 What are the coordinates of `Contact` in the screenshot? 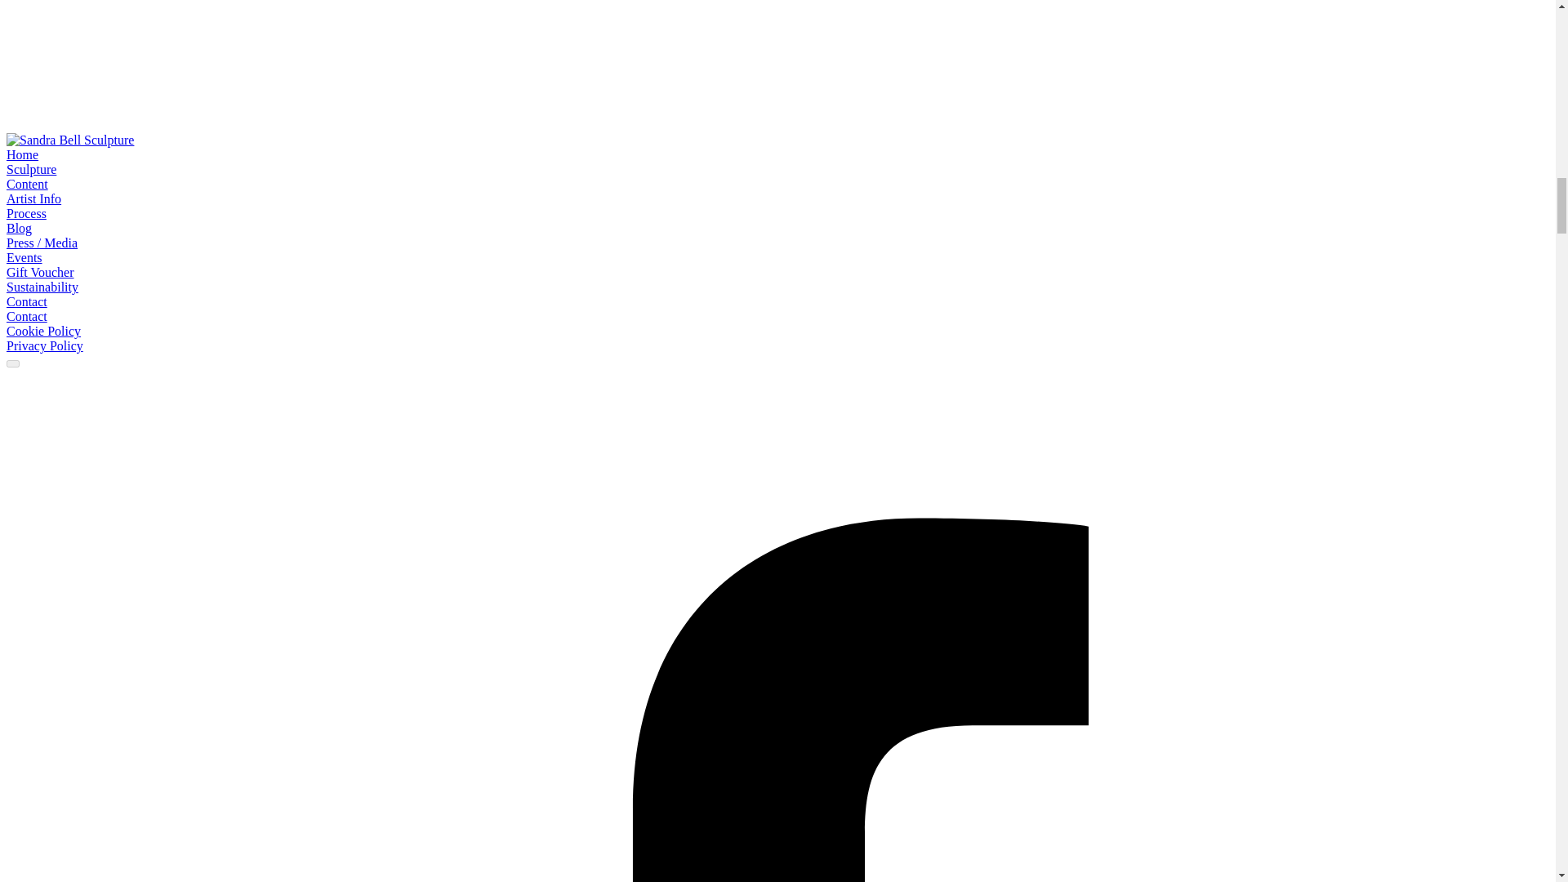 It's located at (26, 317).